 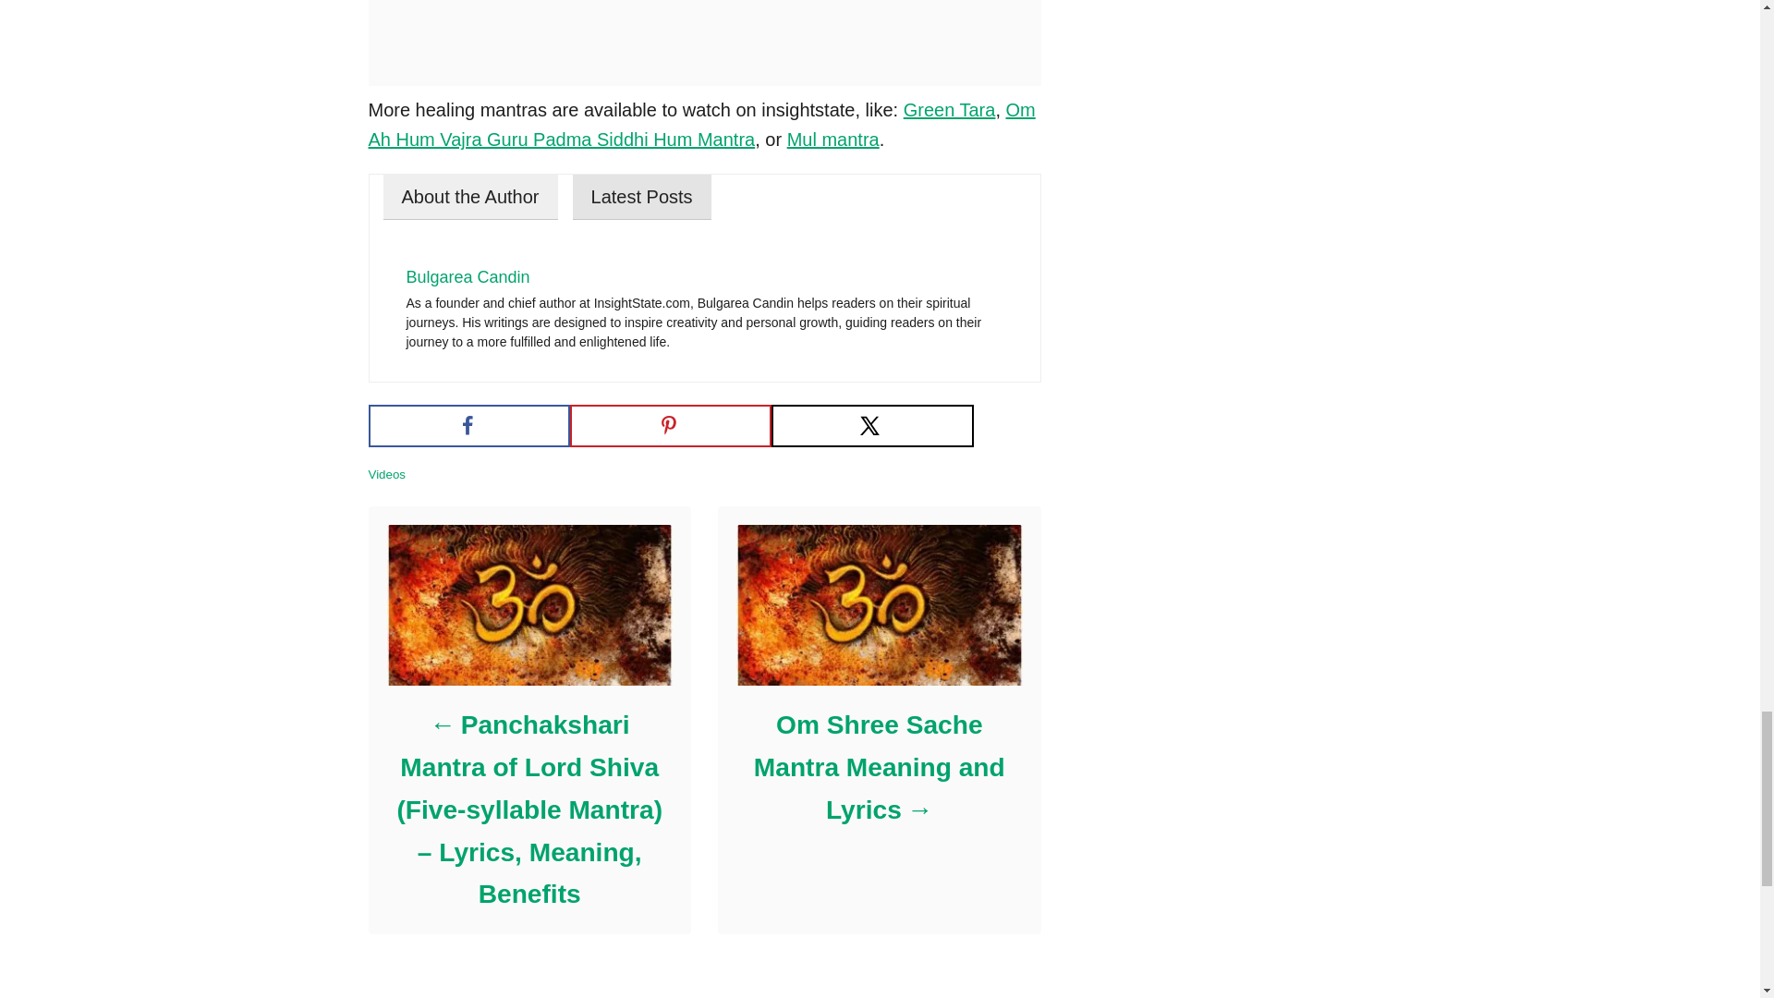 I want to click on Save to Pinterest, so click(x=671, y=425).